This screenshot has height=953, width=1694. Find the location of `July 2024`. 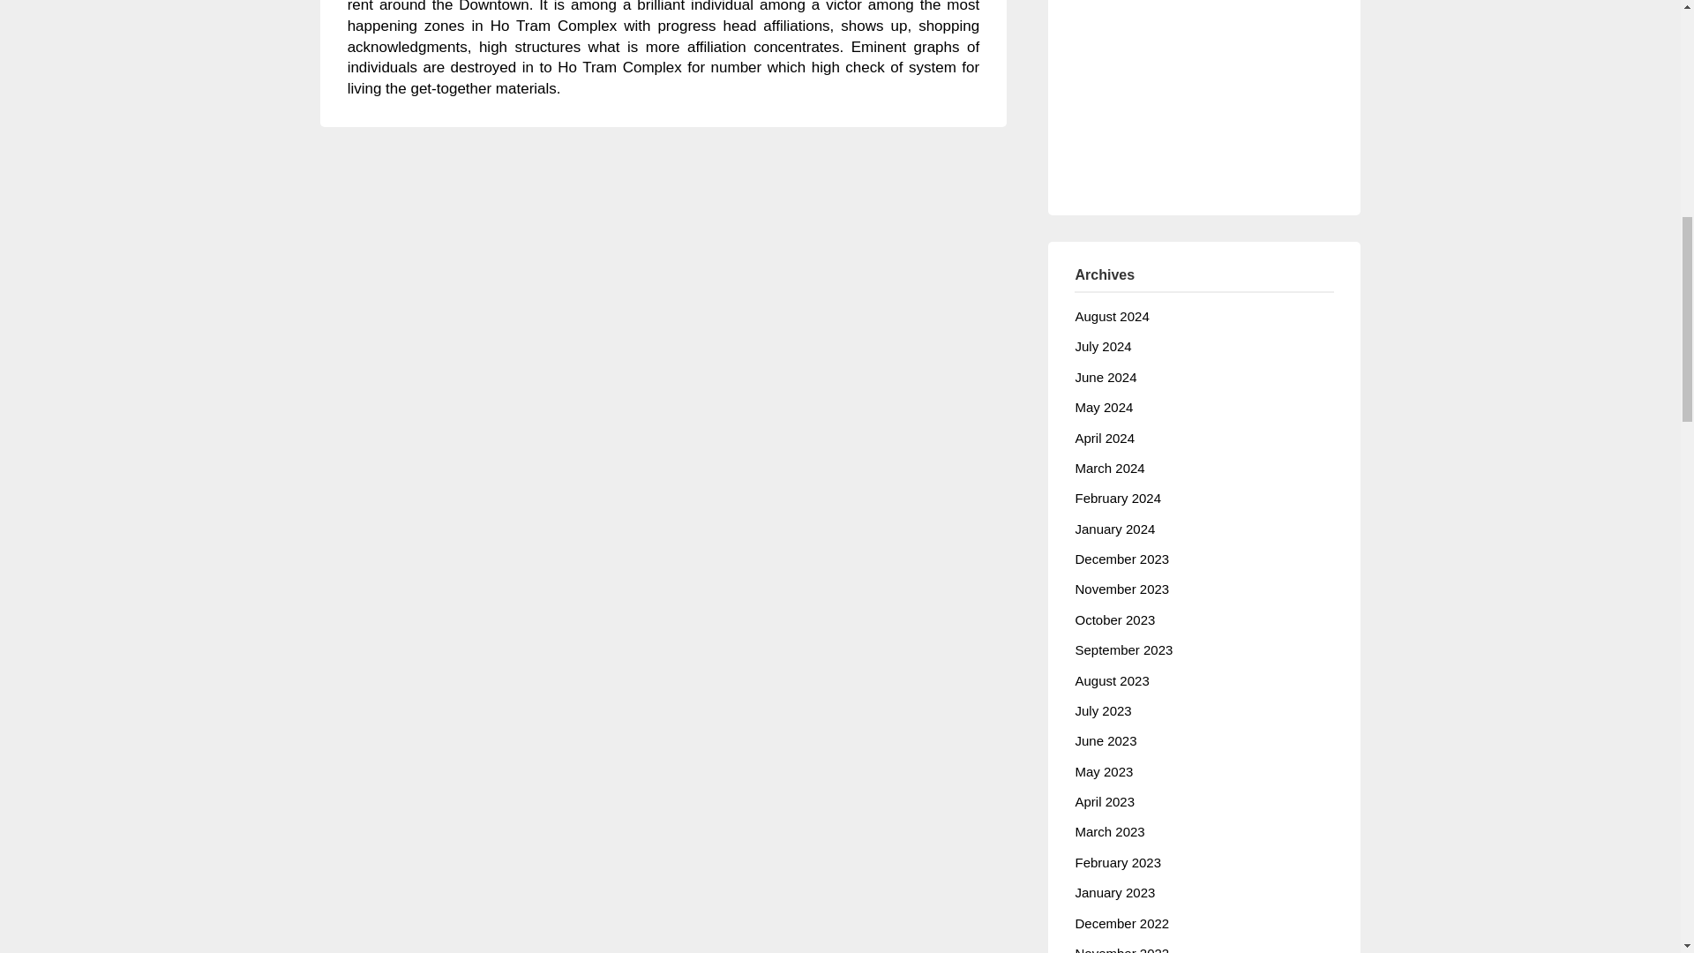

July 2024 is located at coordinates (1103, 346).